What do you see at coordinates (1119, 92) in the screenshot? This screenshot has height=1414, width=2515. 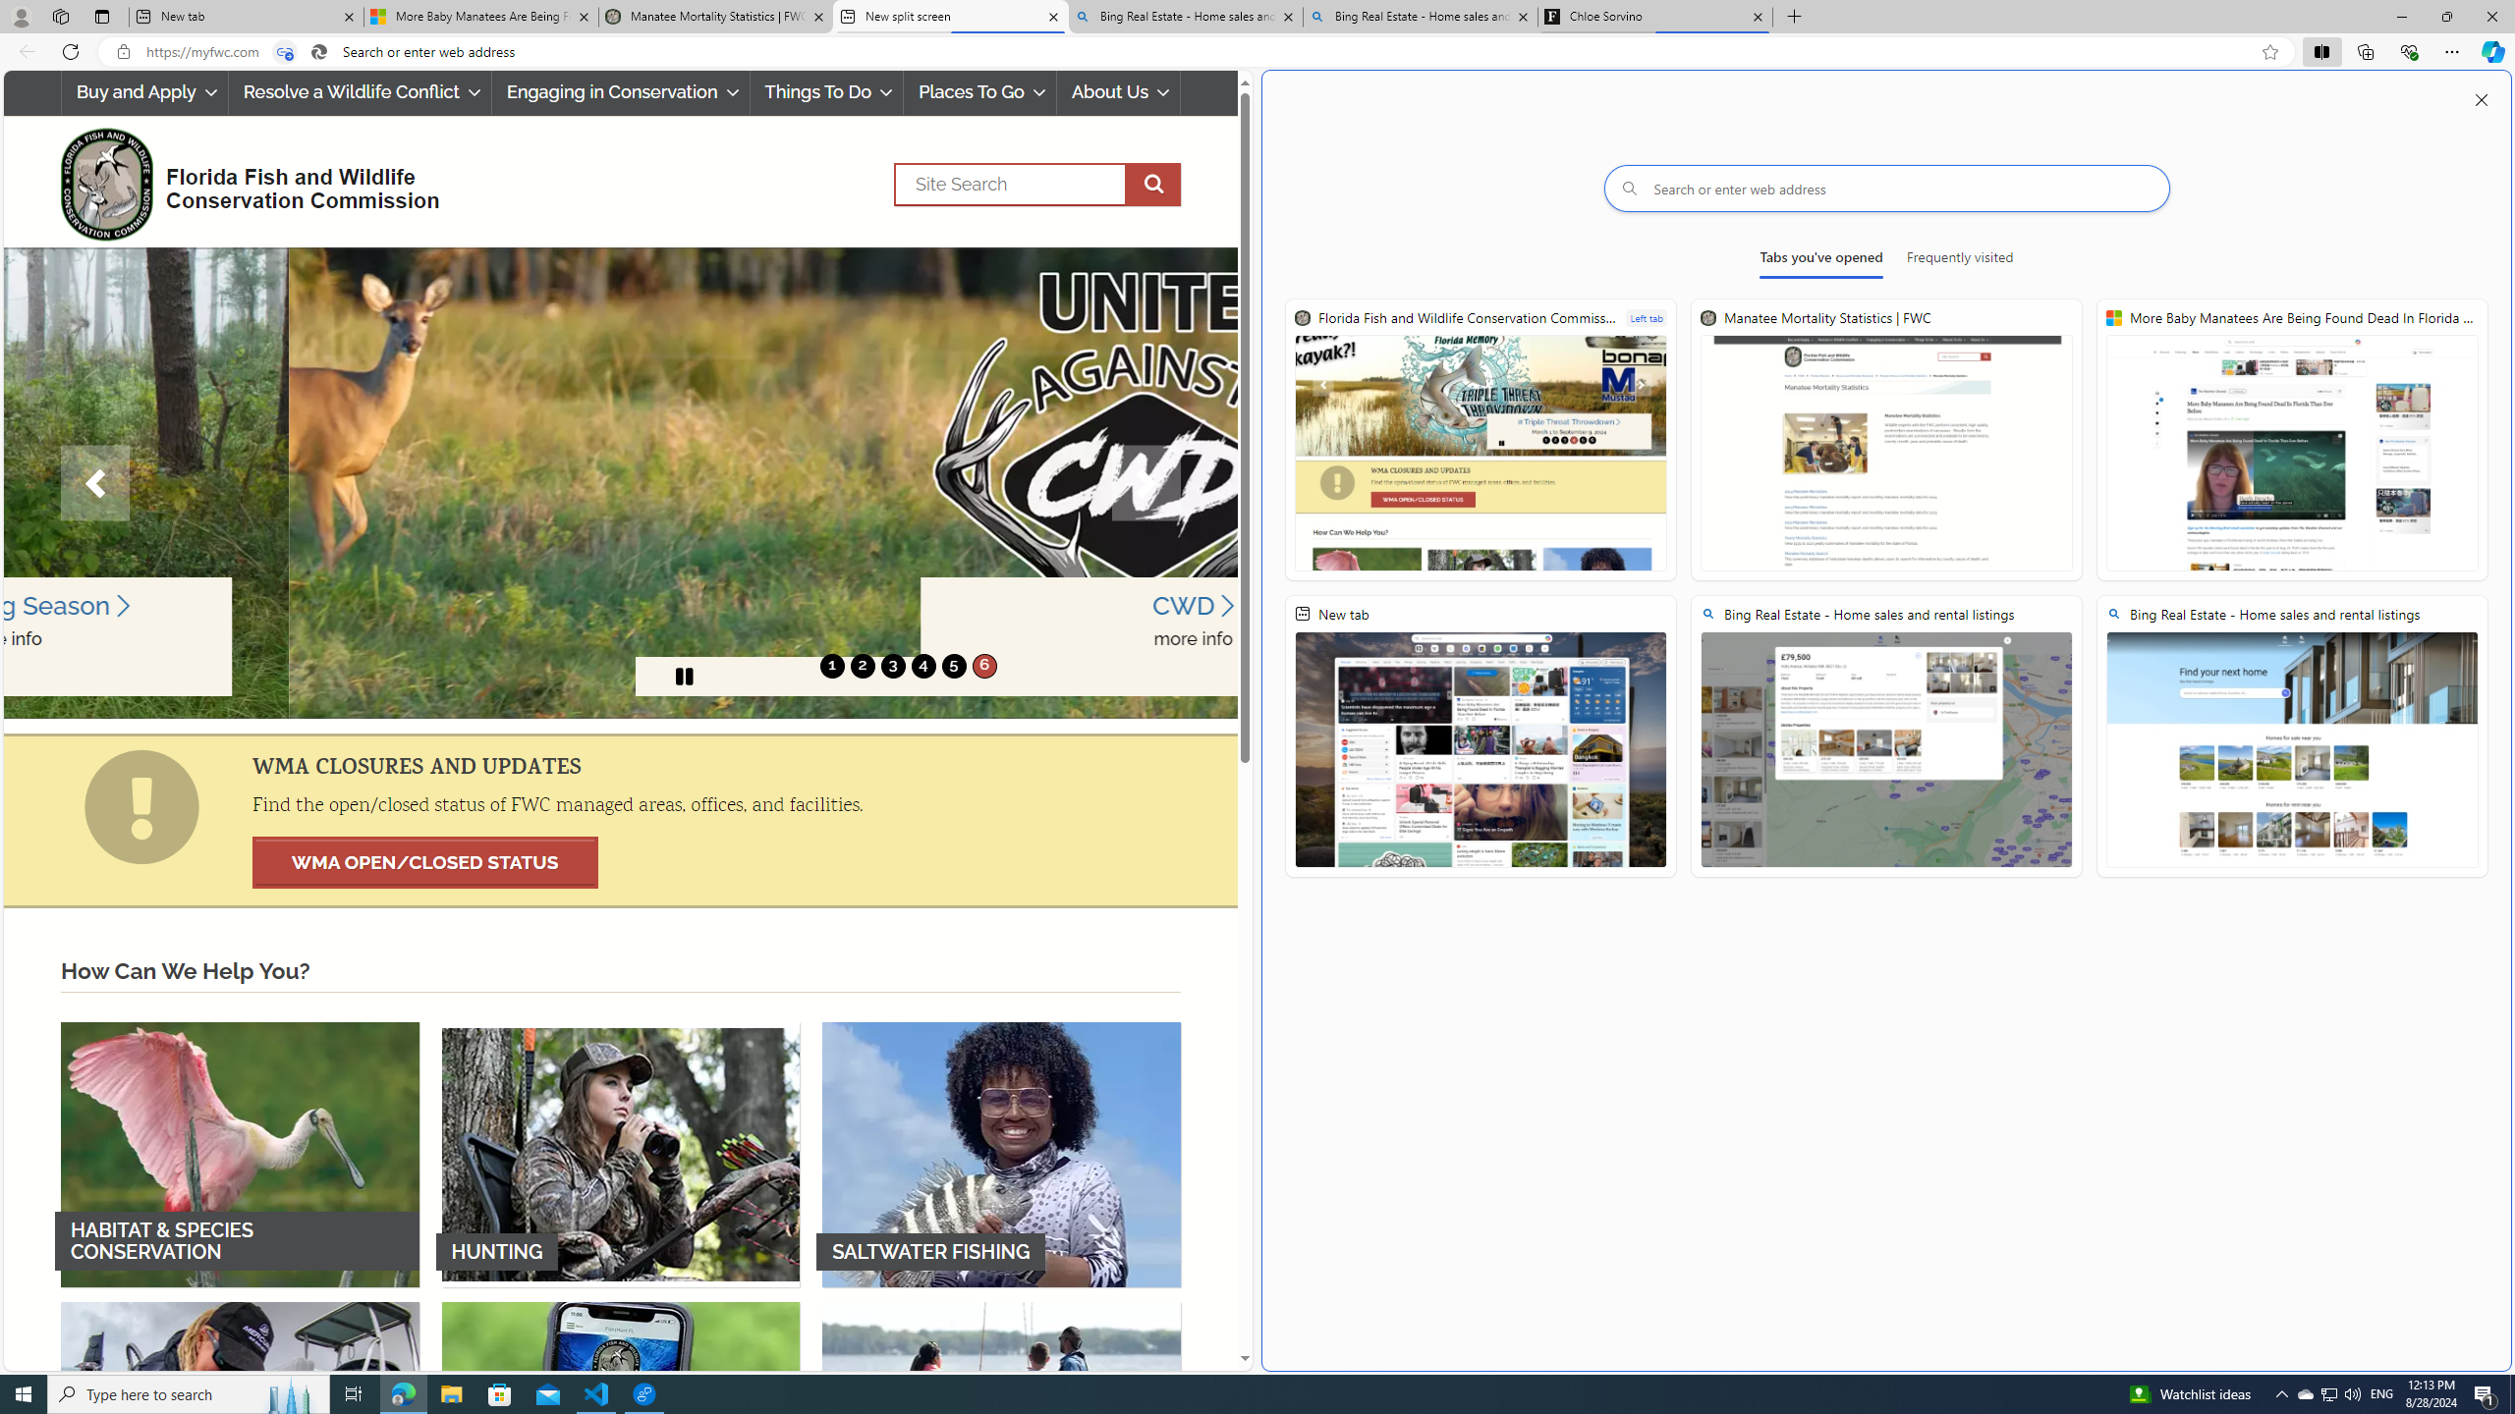 I see `About Us` at bounding box center [1119, 92].